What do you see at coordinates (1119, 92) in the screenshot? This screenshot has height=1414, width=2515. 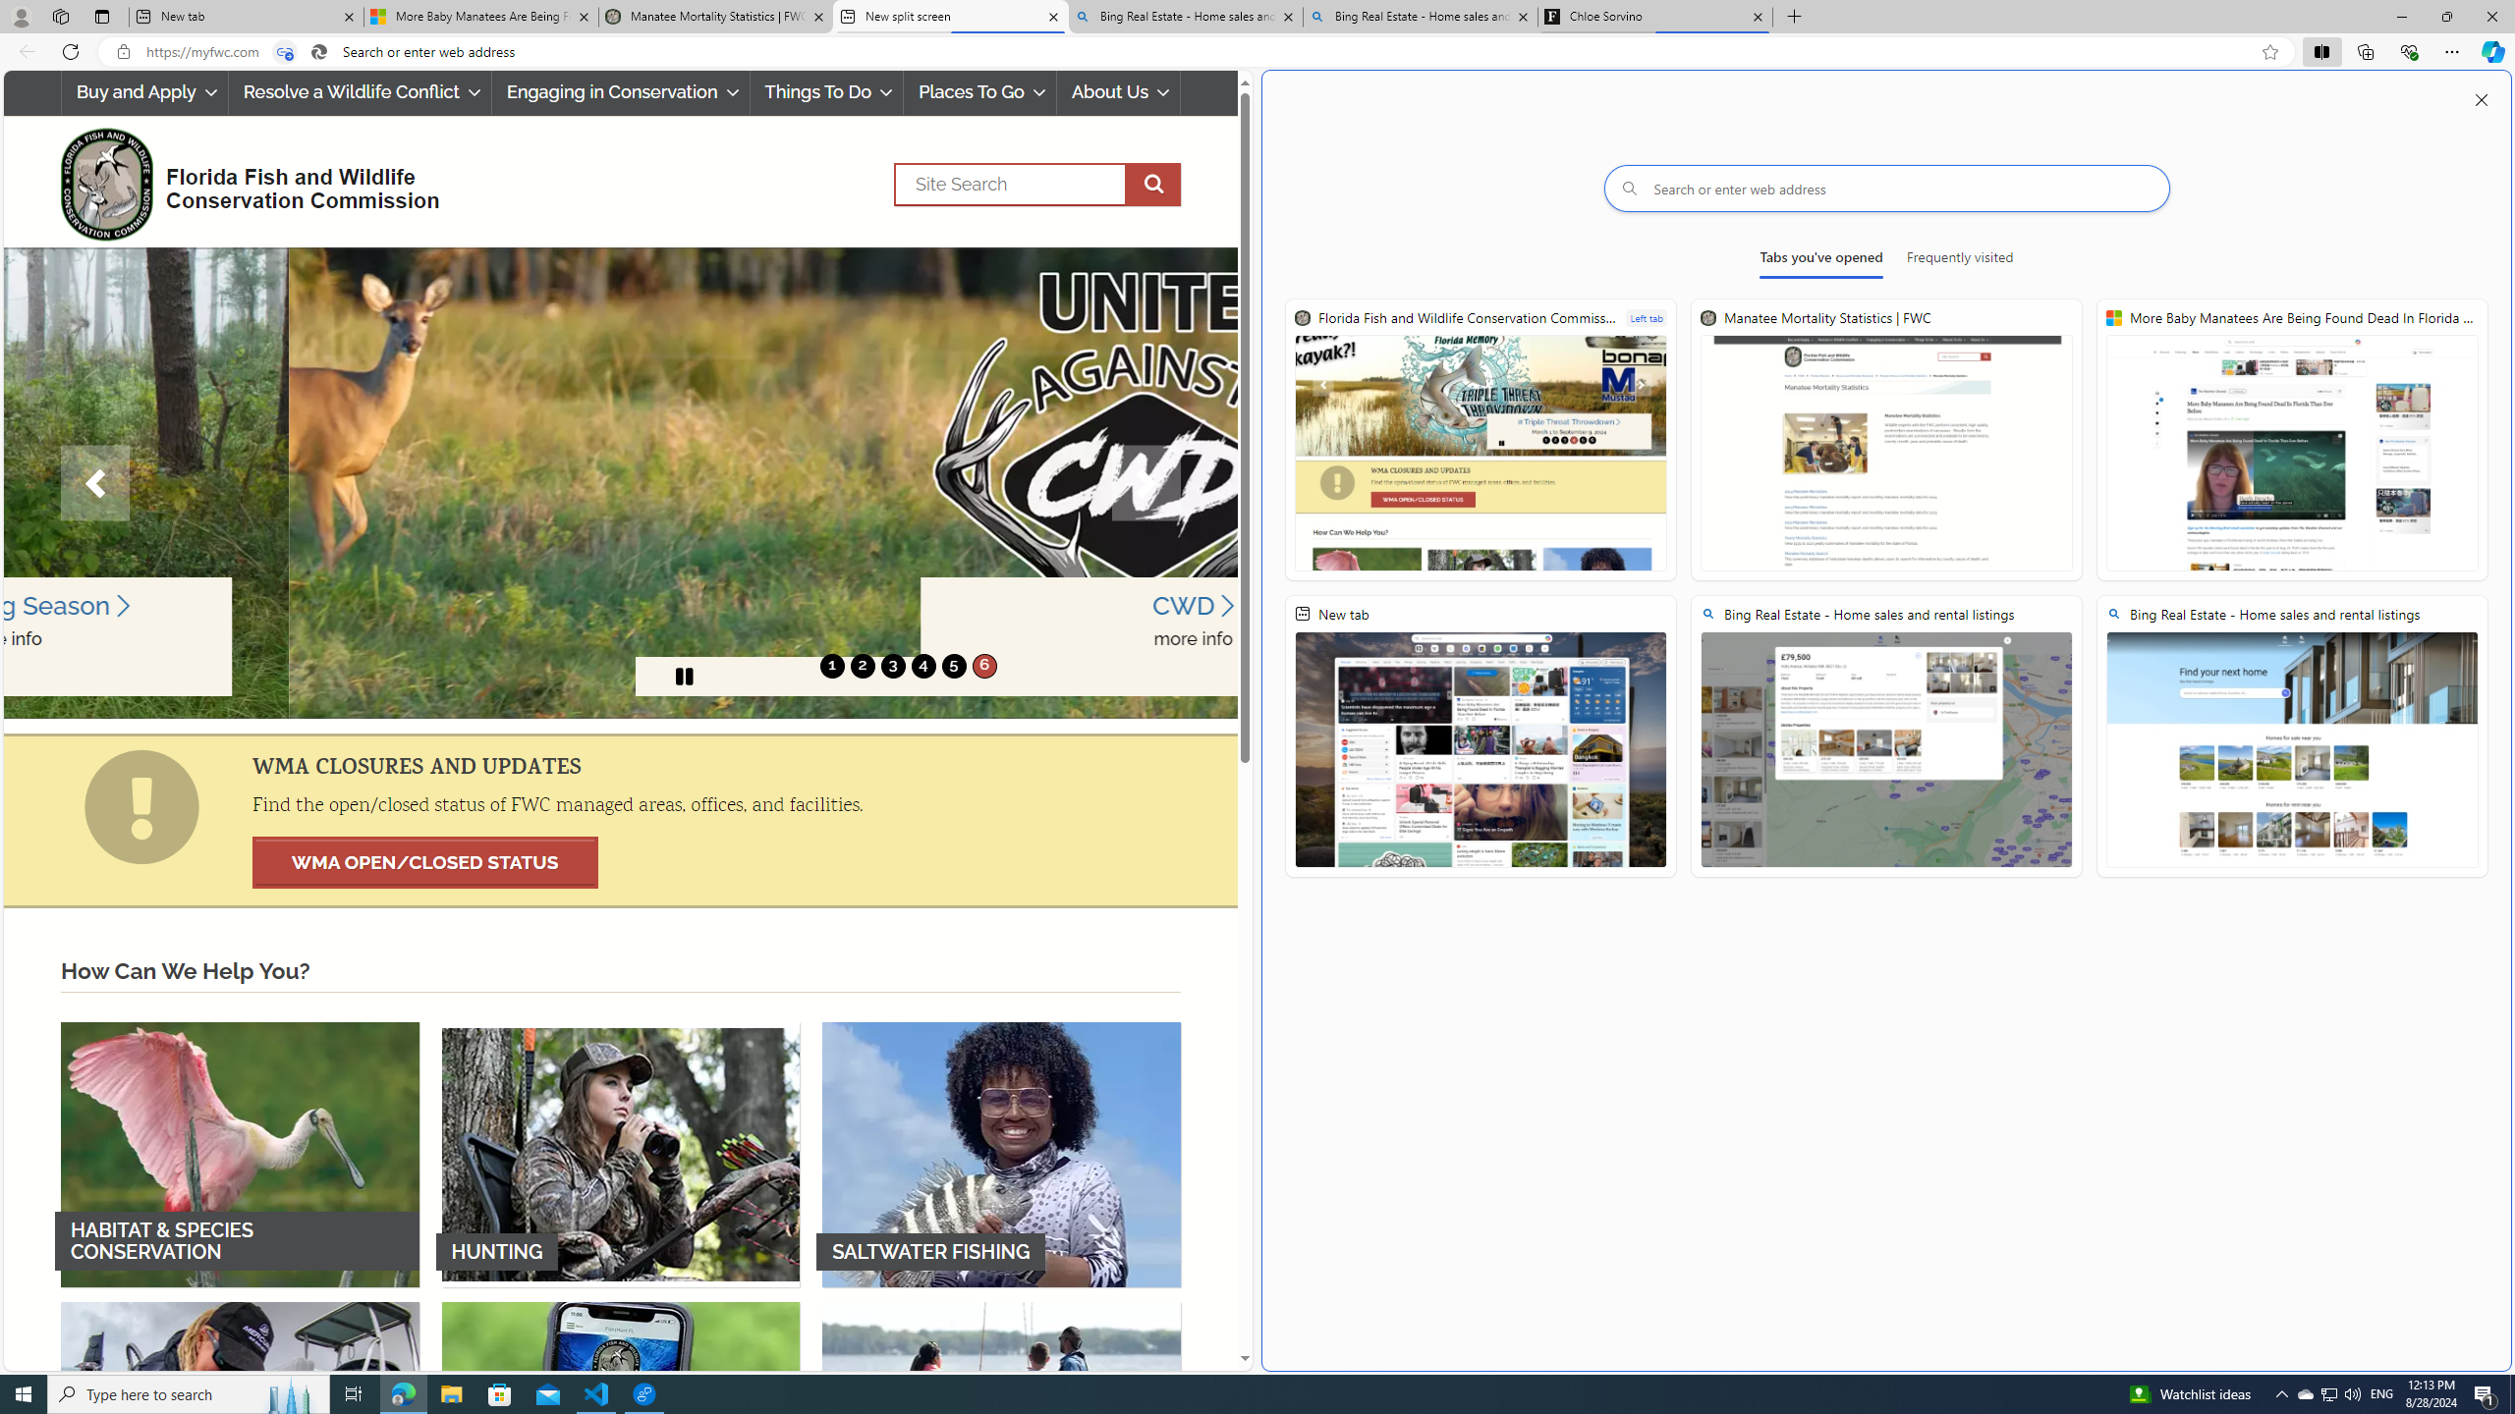 I see `About Us` at bounding box center [1119, 92].